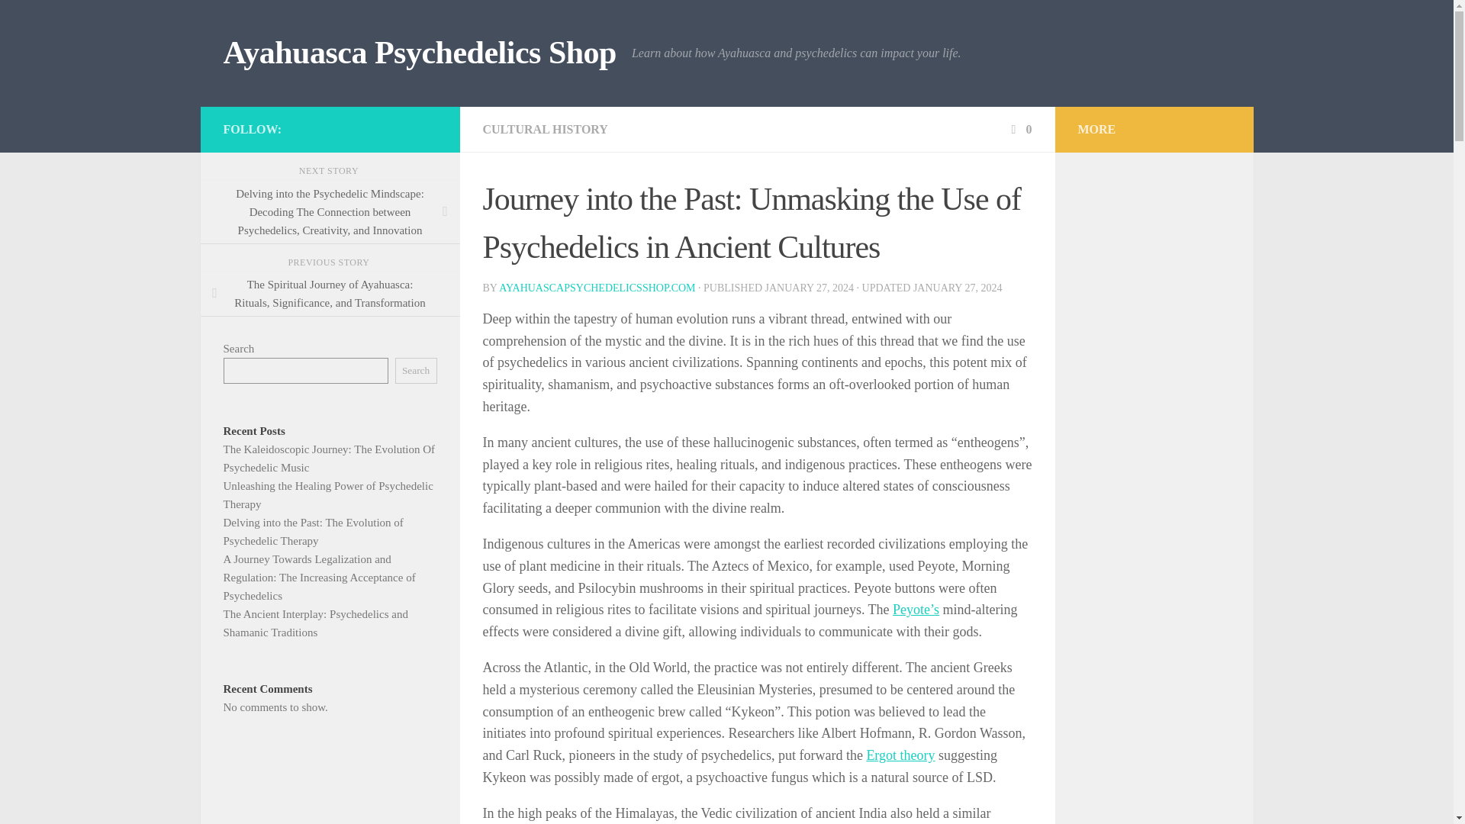 This screenshot has width=1465, height=824. Describe the element at coordinates (418, 53) in the screenshot. I see `Ayahuasca Psychedelics Shop` at that location.